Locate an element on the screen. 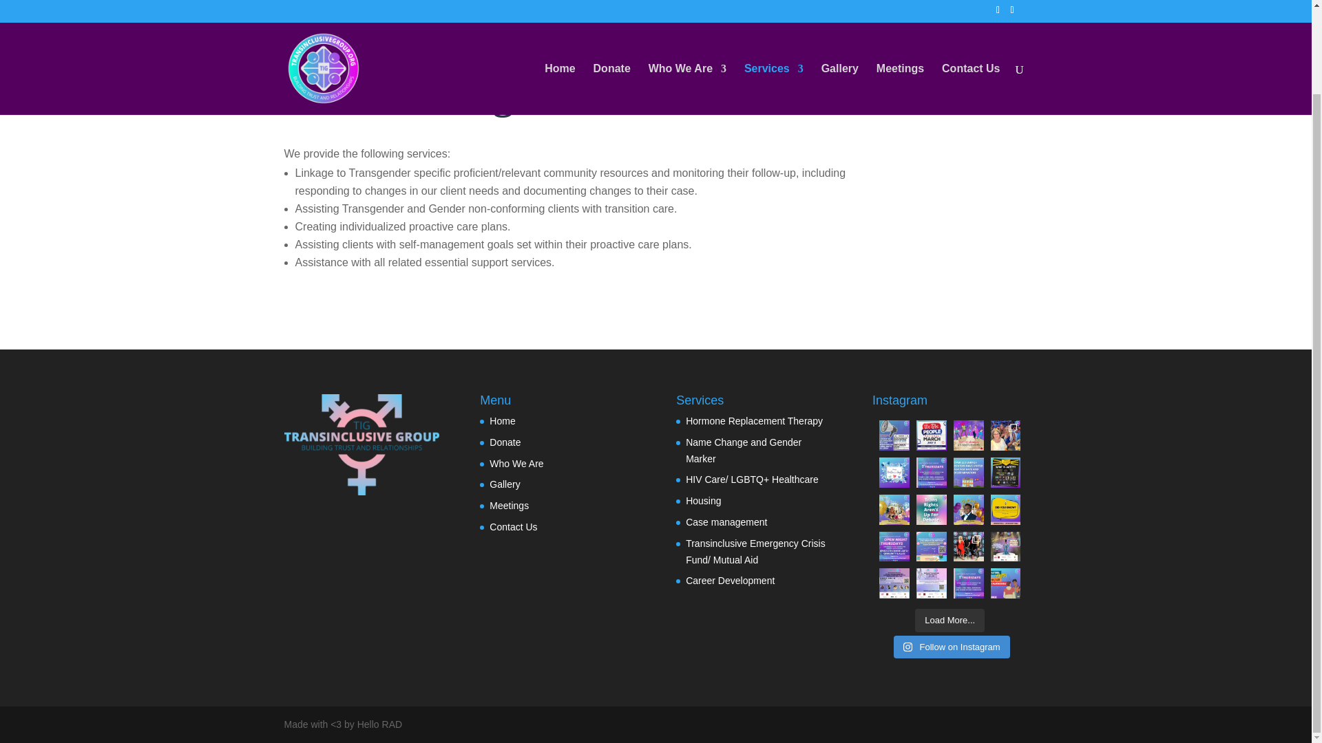 This screenshot has width=1322, height=743. Contact Us is located at coordinates (970, 8).